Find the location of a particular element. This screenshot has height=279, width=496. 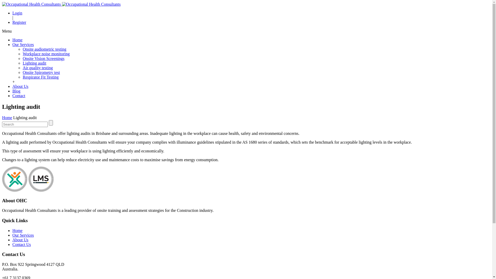

Home is located at coordinates (7, 118).